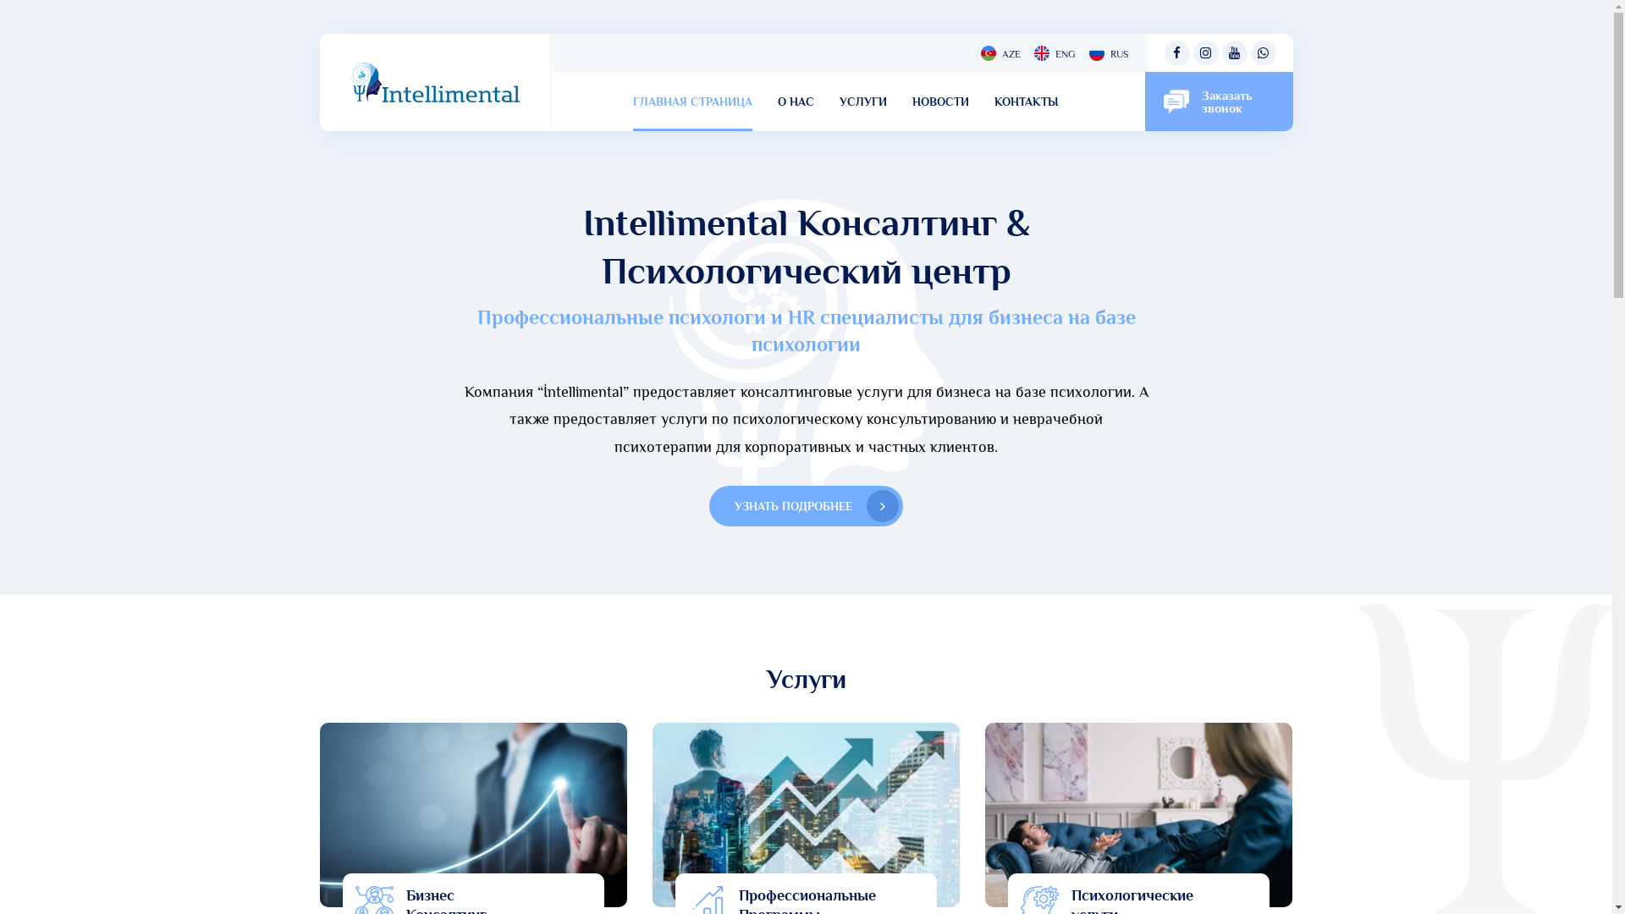  Describe the element at coordinates (1000, 52) in the screenshot. I see `AZE` at that location.